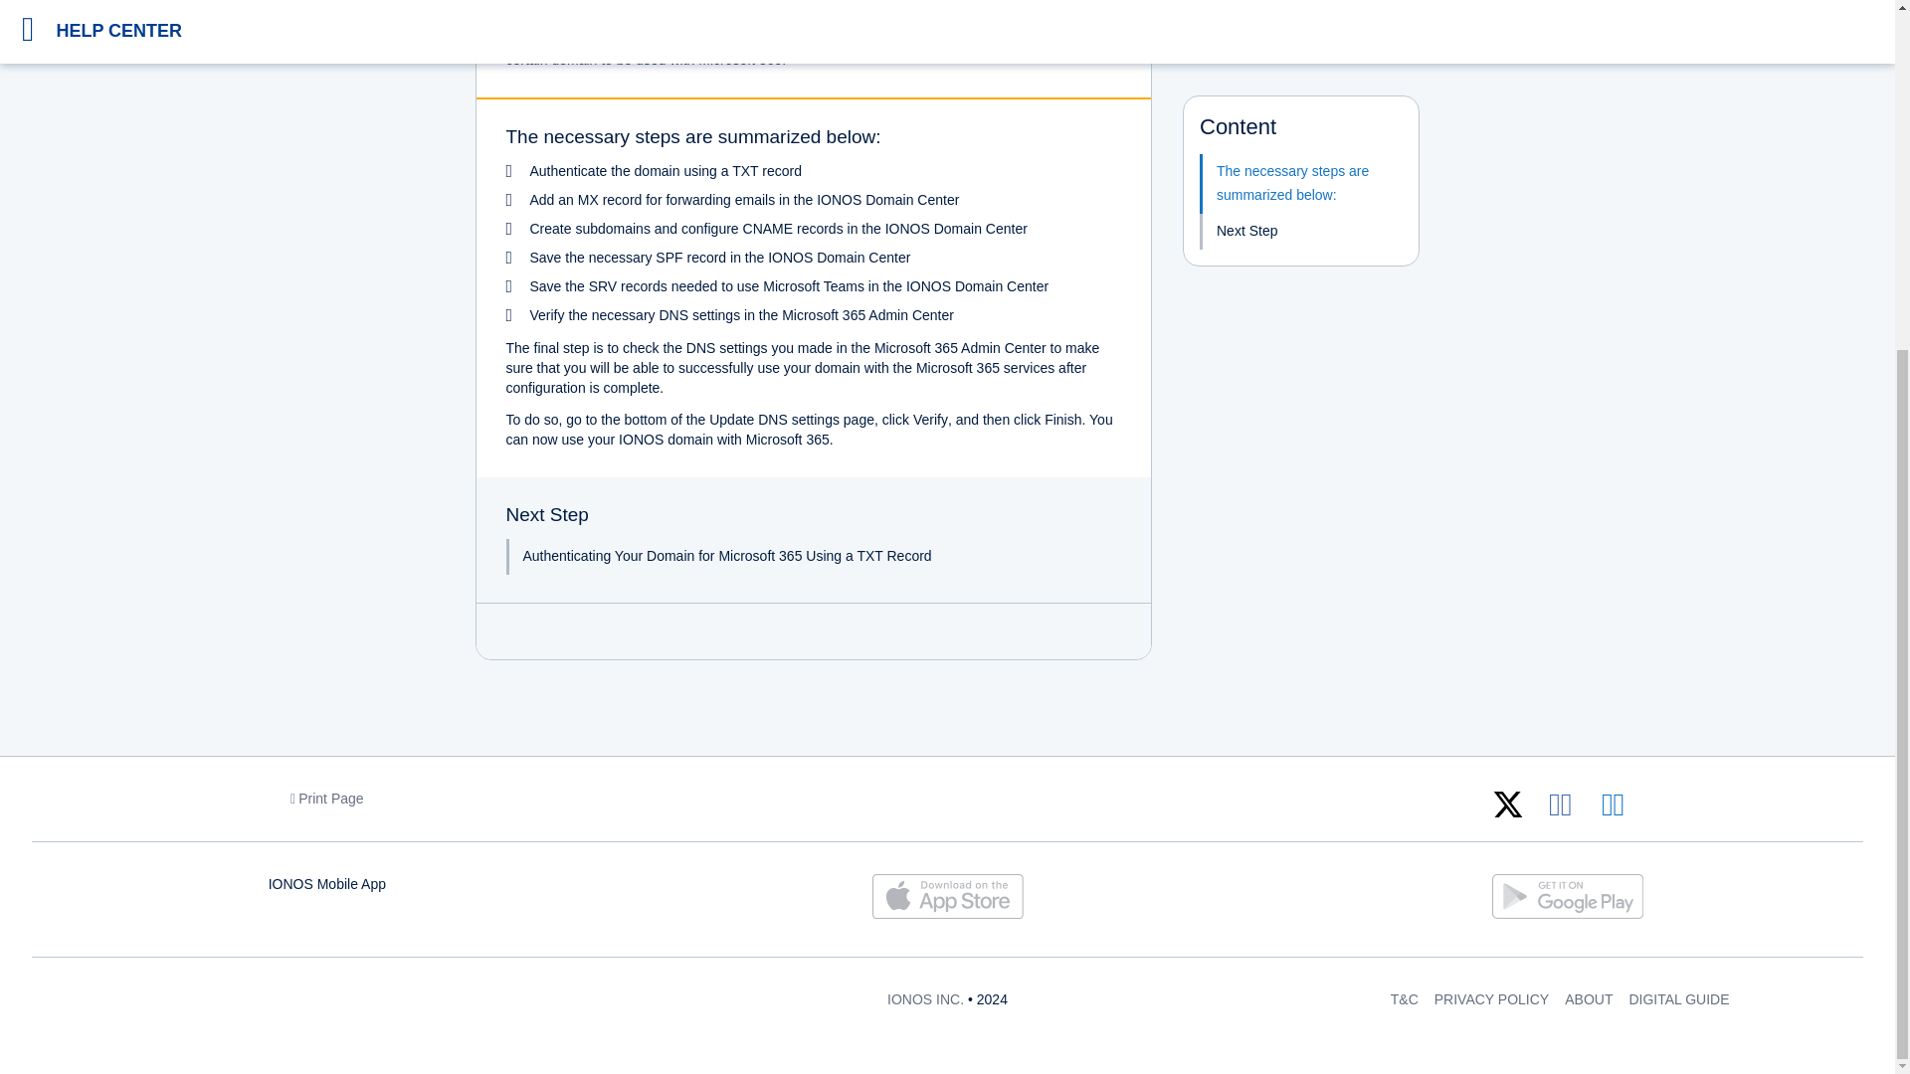 This screenshot has height=1074, width=1910. Describe the element at coordinates (326, 798) in the screenshot. I see `Print Page` at that location.